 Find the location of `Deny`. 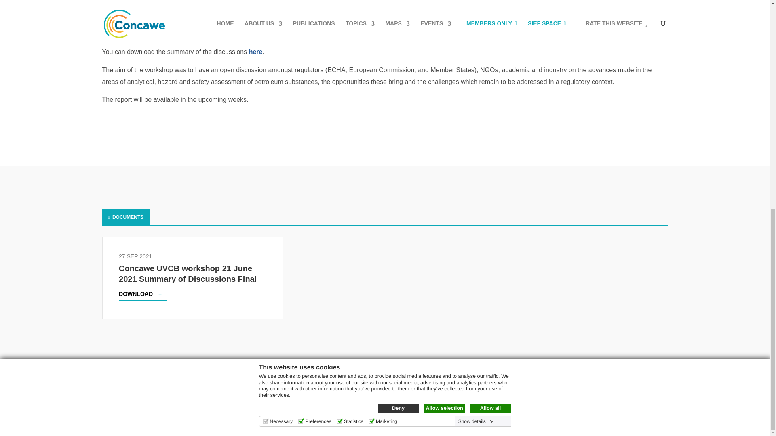

Deny is located at coordinates (398, 7).